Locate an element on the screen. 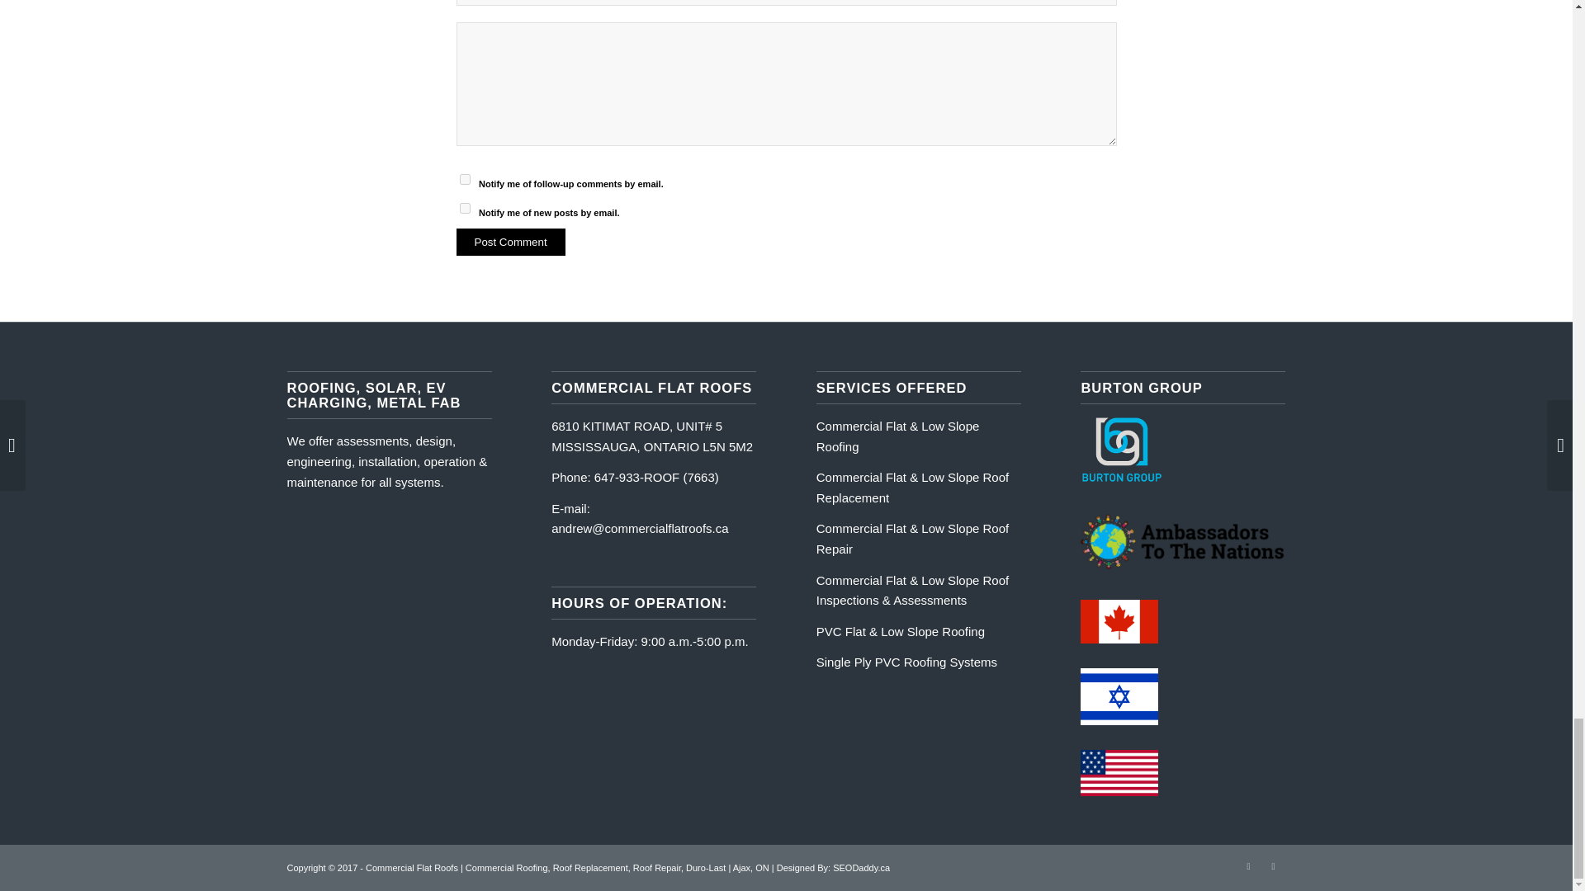 Image resolution: width=1585 pixels, height=891 pixels. subscribe is located at coordinates (464, 208).